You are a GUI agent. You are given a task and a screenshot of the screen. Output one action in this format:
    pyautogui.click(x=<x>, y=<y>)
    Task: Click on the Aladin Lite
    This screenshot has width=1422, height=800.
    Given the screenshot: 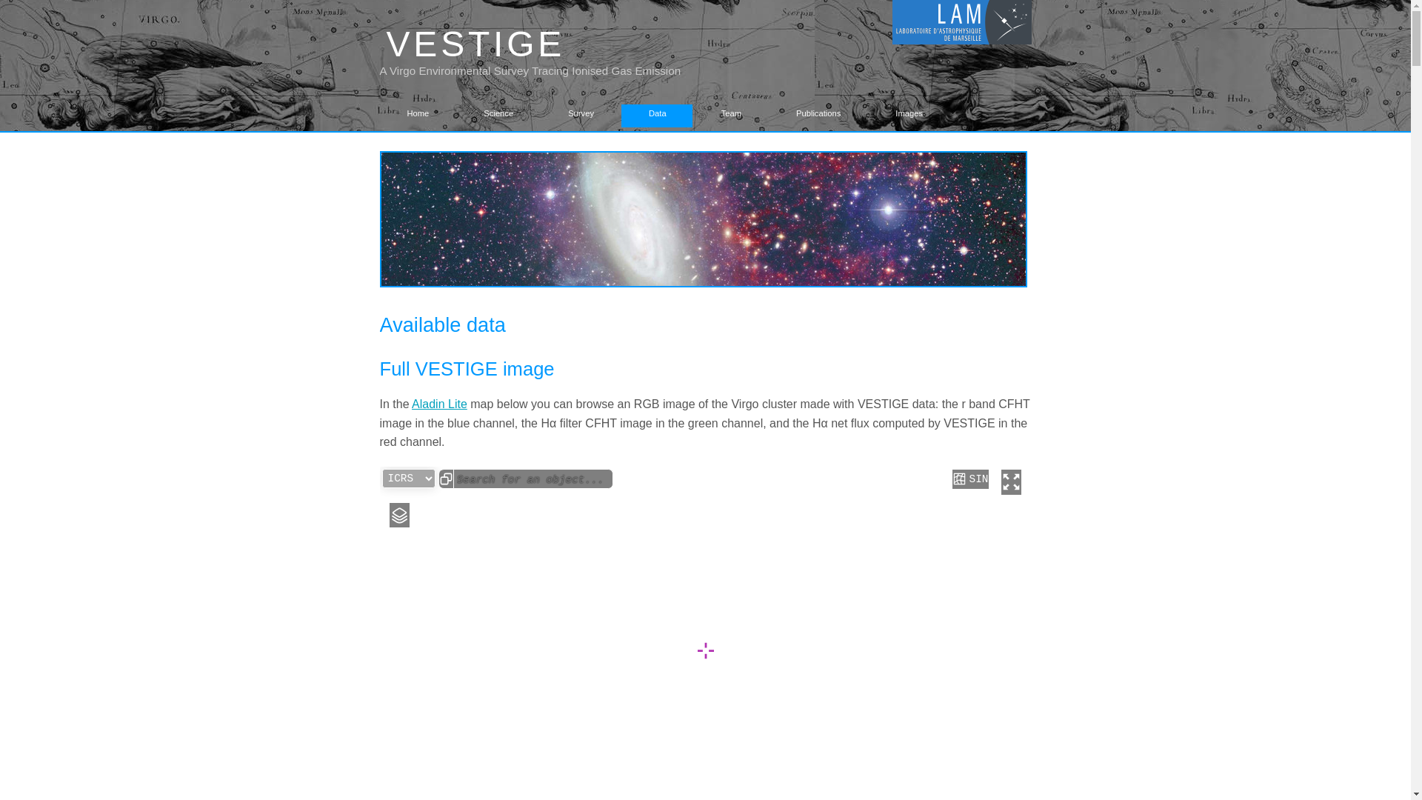 What is the action you would take?
    pyautogui.click(x=440, y=404)
    